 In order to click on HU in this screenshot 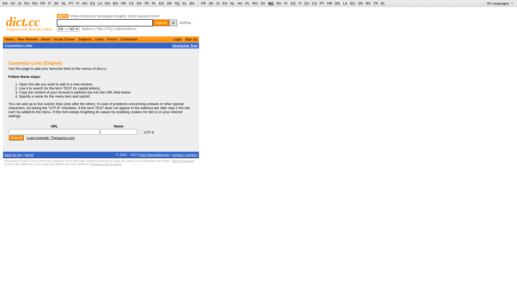, I will do `click(240, 3)`.